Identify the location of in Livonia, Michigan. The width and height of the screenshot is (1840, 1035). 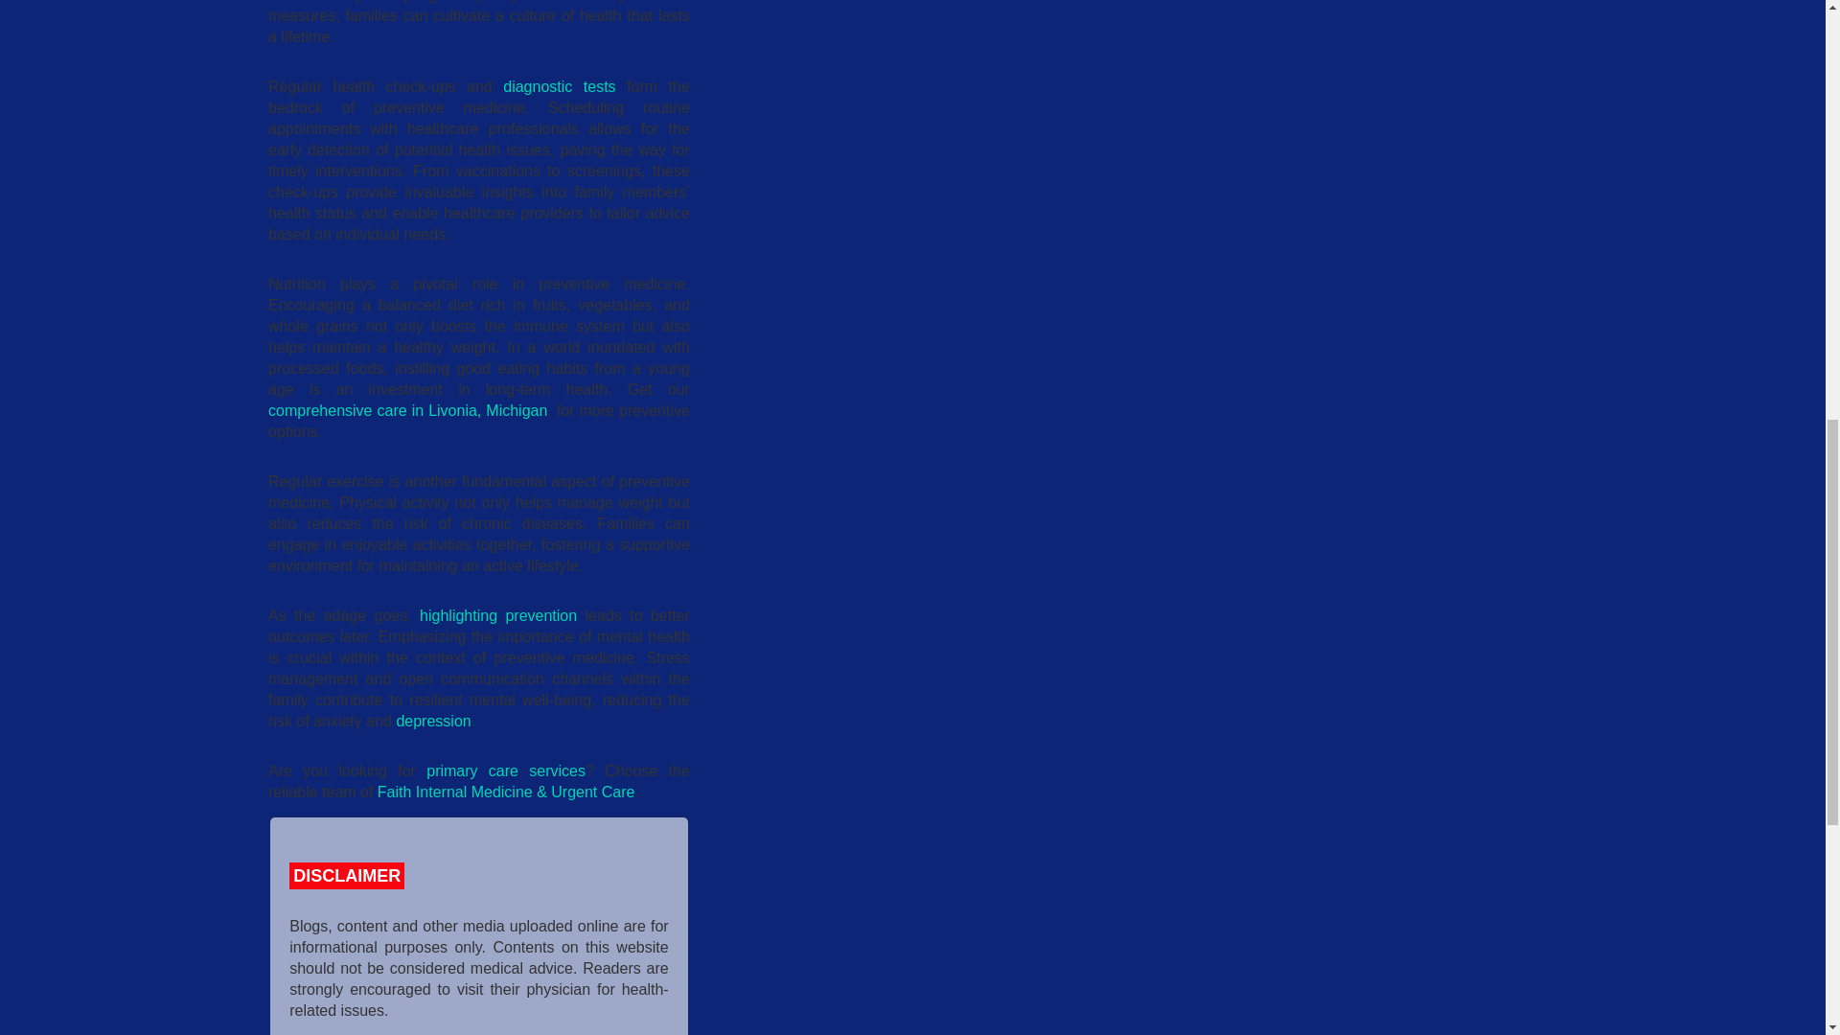
(480, 410).